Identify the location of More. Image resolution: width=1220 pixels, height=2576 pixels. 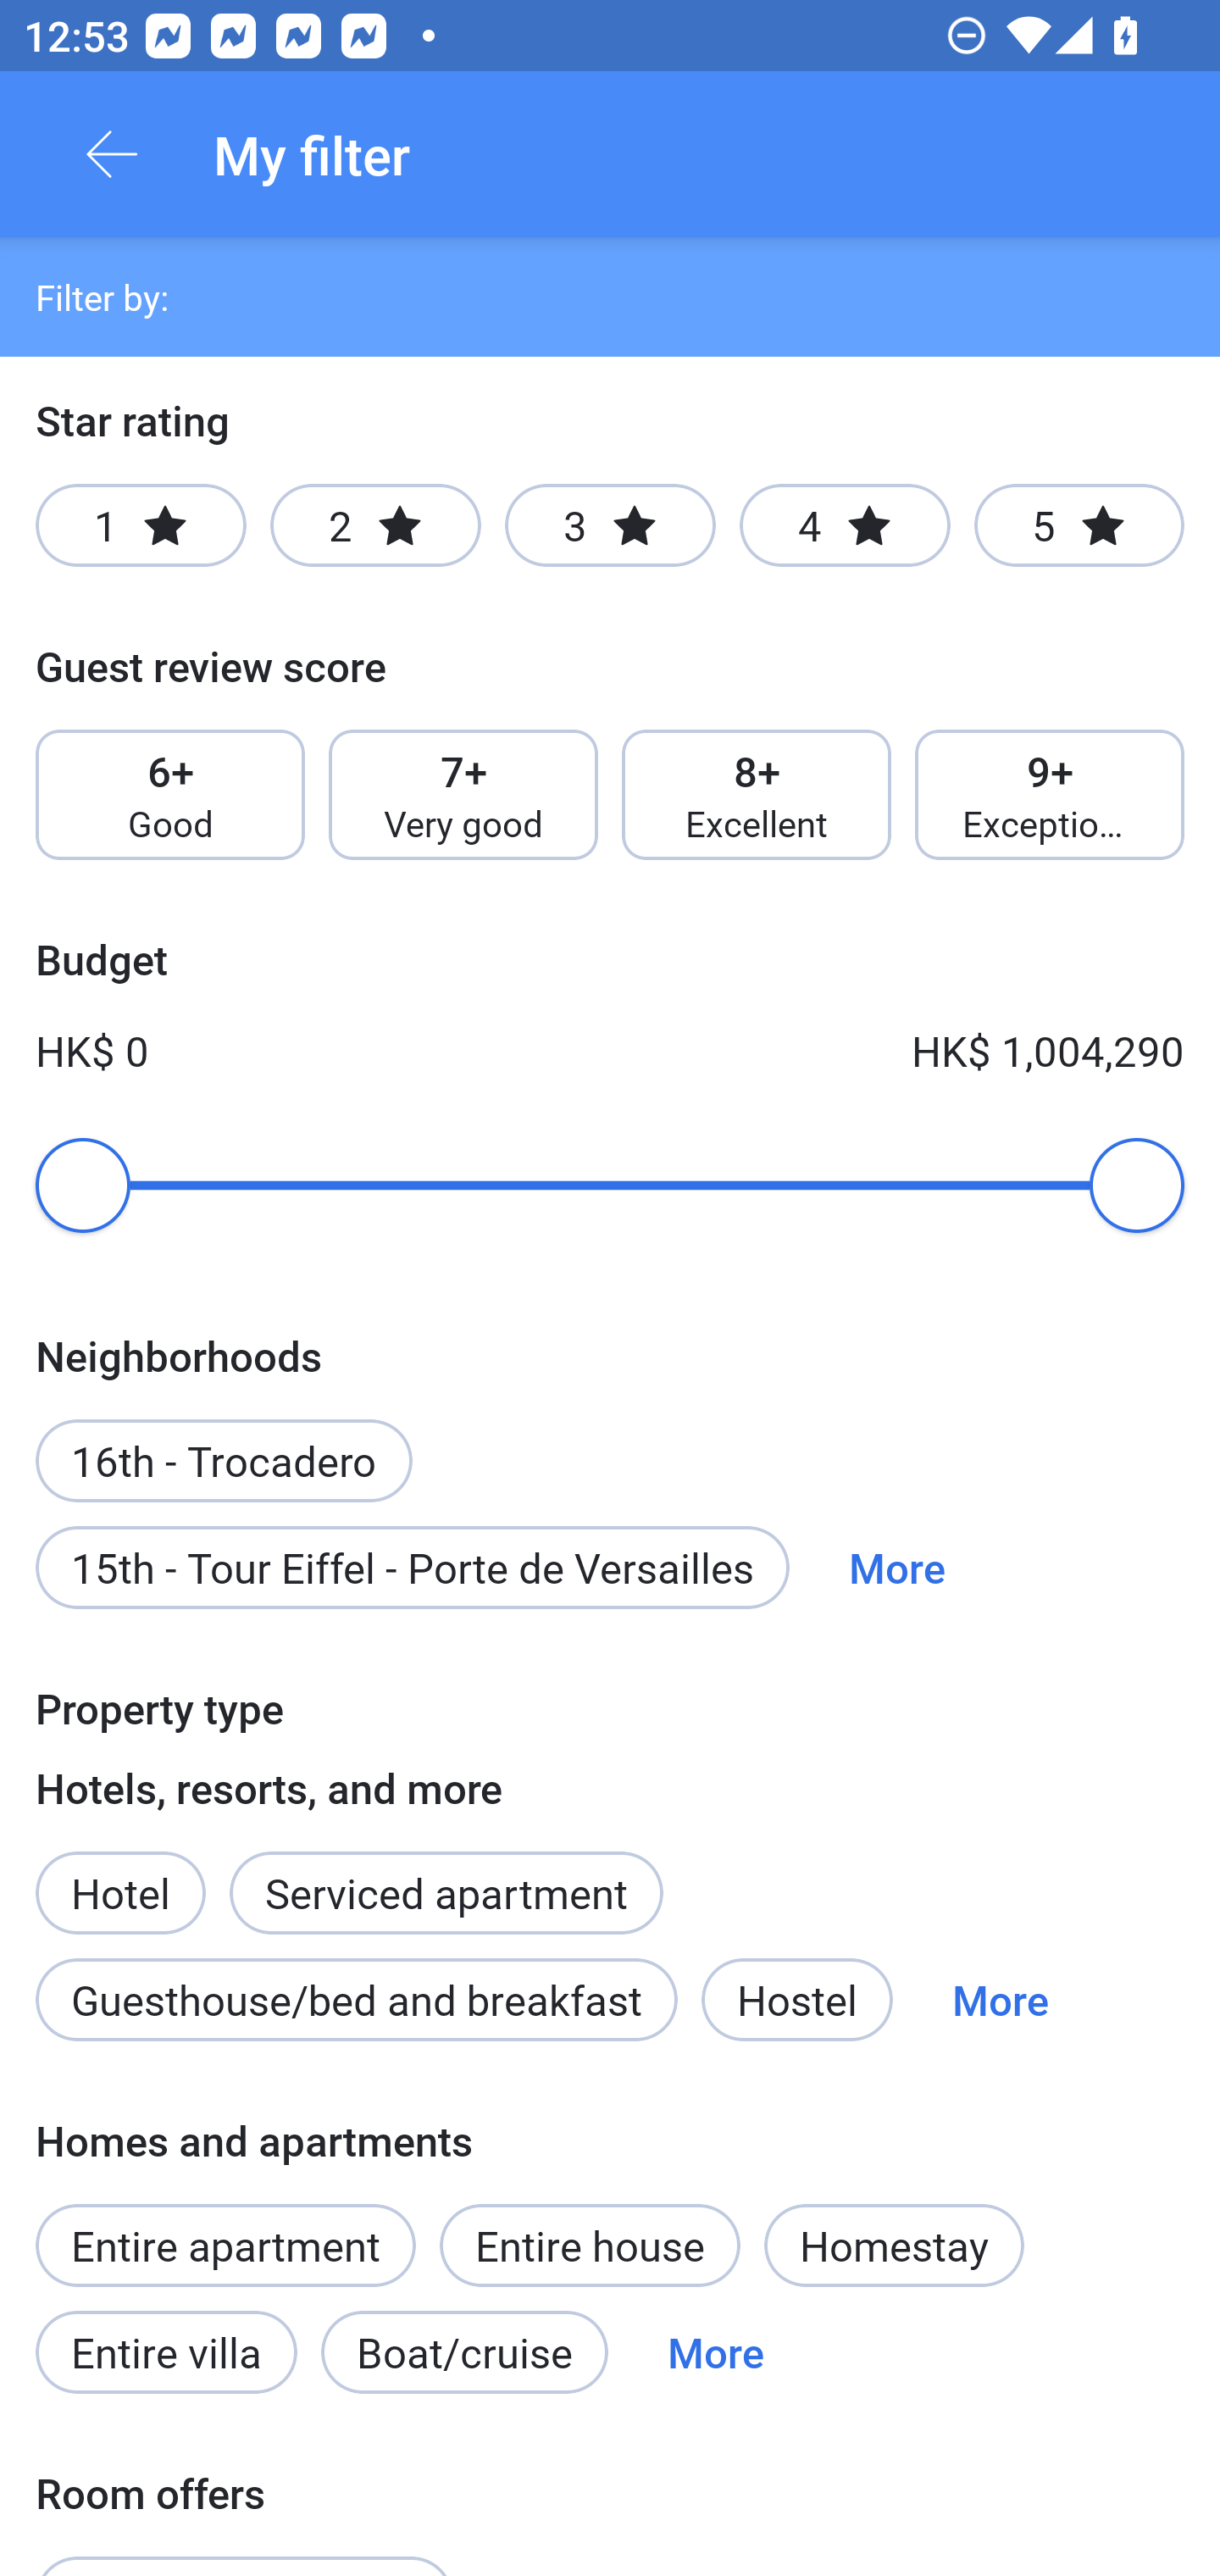
(1000, 2000).